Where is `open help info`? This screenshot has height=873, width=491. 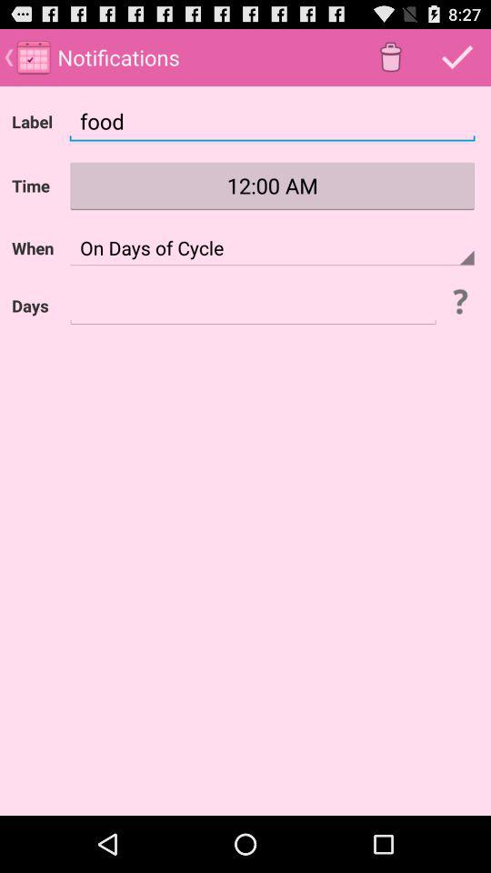 open help info is located at coordinates (459, 301).